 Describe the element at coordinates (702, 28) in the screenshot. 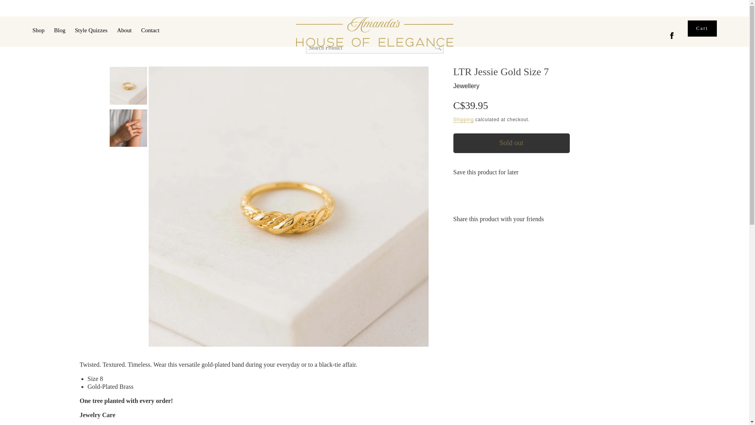

I see `Blog` at that location.